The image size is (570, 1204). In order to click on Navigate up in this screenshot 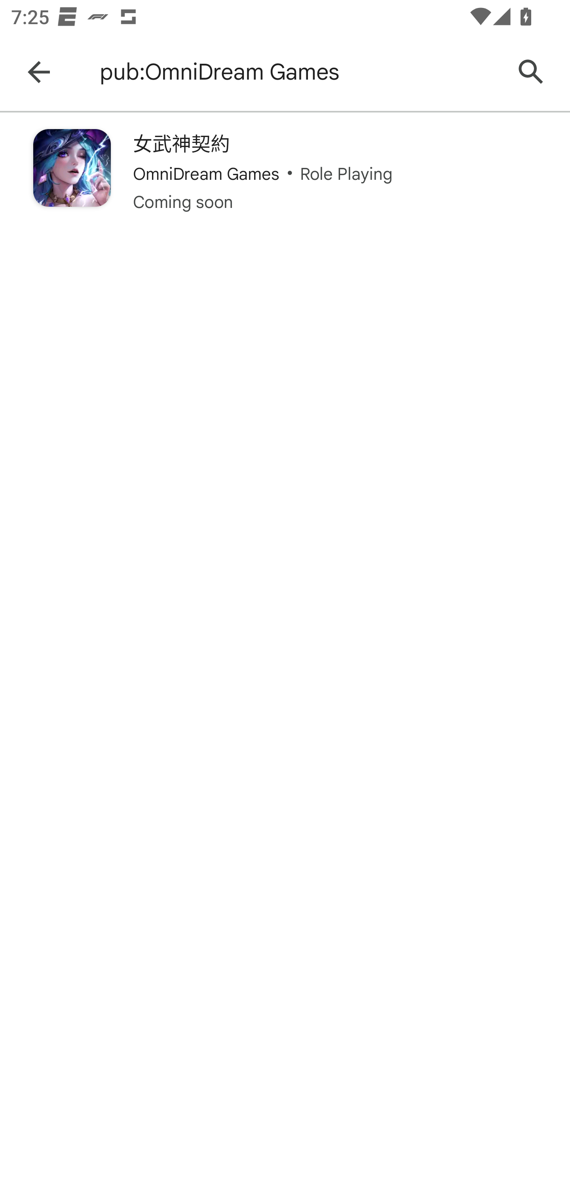, I will do `click(39, 72)`.